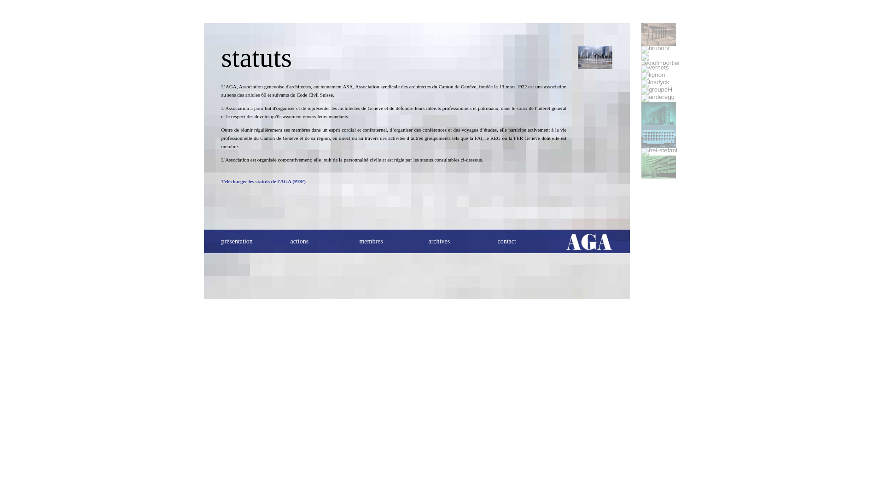 The width and height of the screenshot is (884, 497). What do you see at coordinates (658, 137) in the screenshot?
I see `uni2` at bounding box center [658, 137].